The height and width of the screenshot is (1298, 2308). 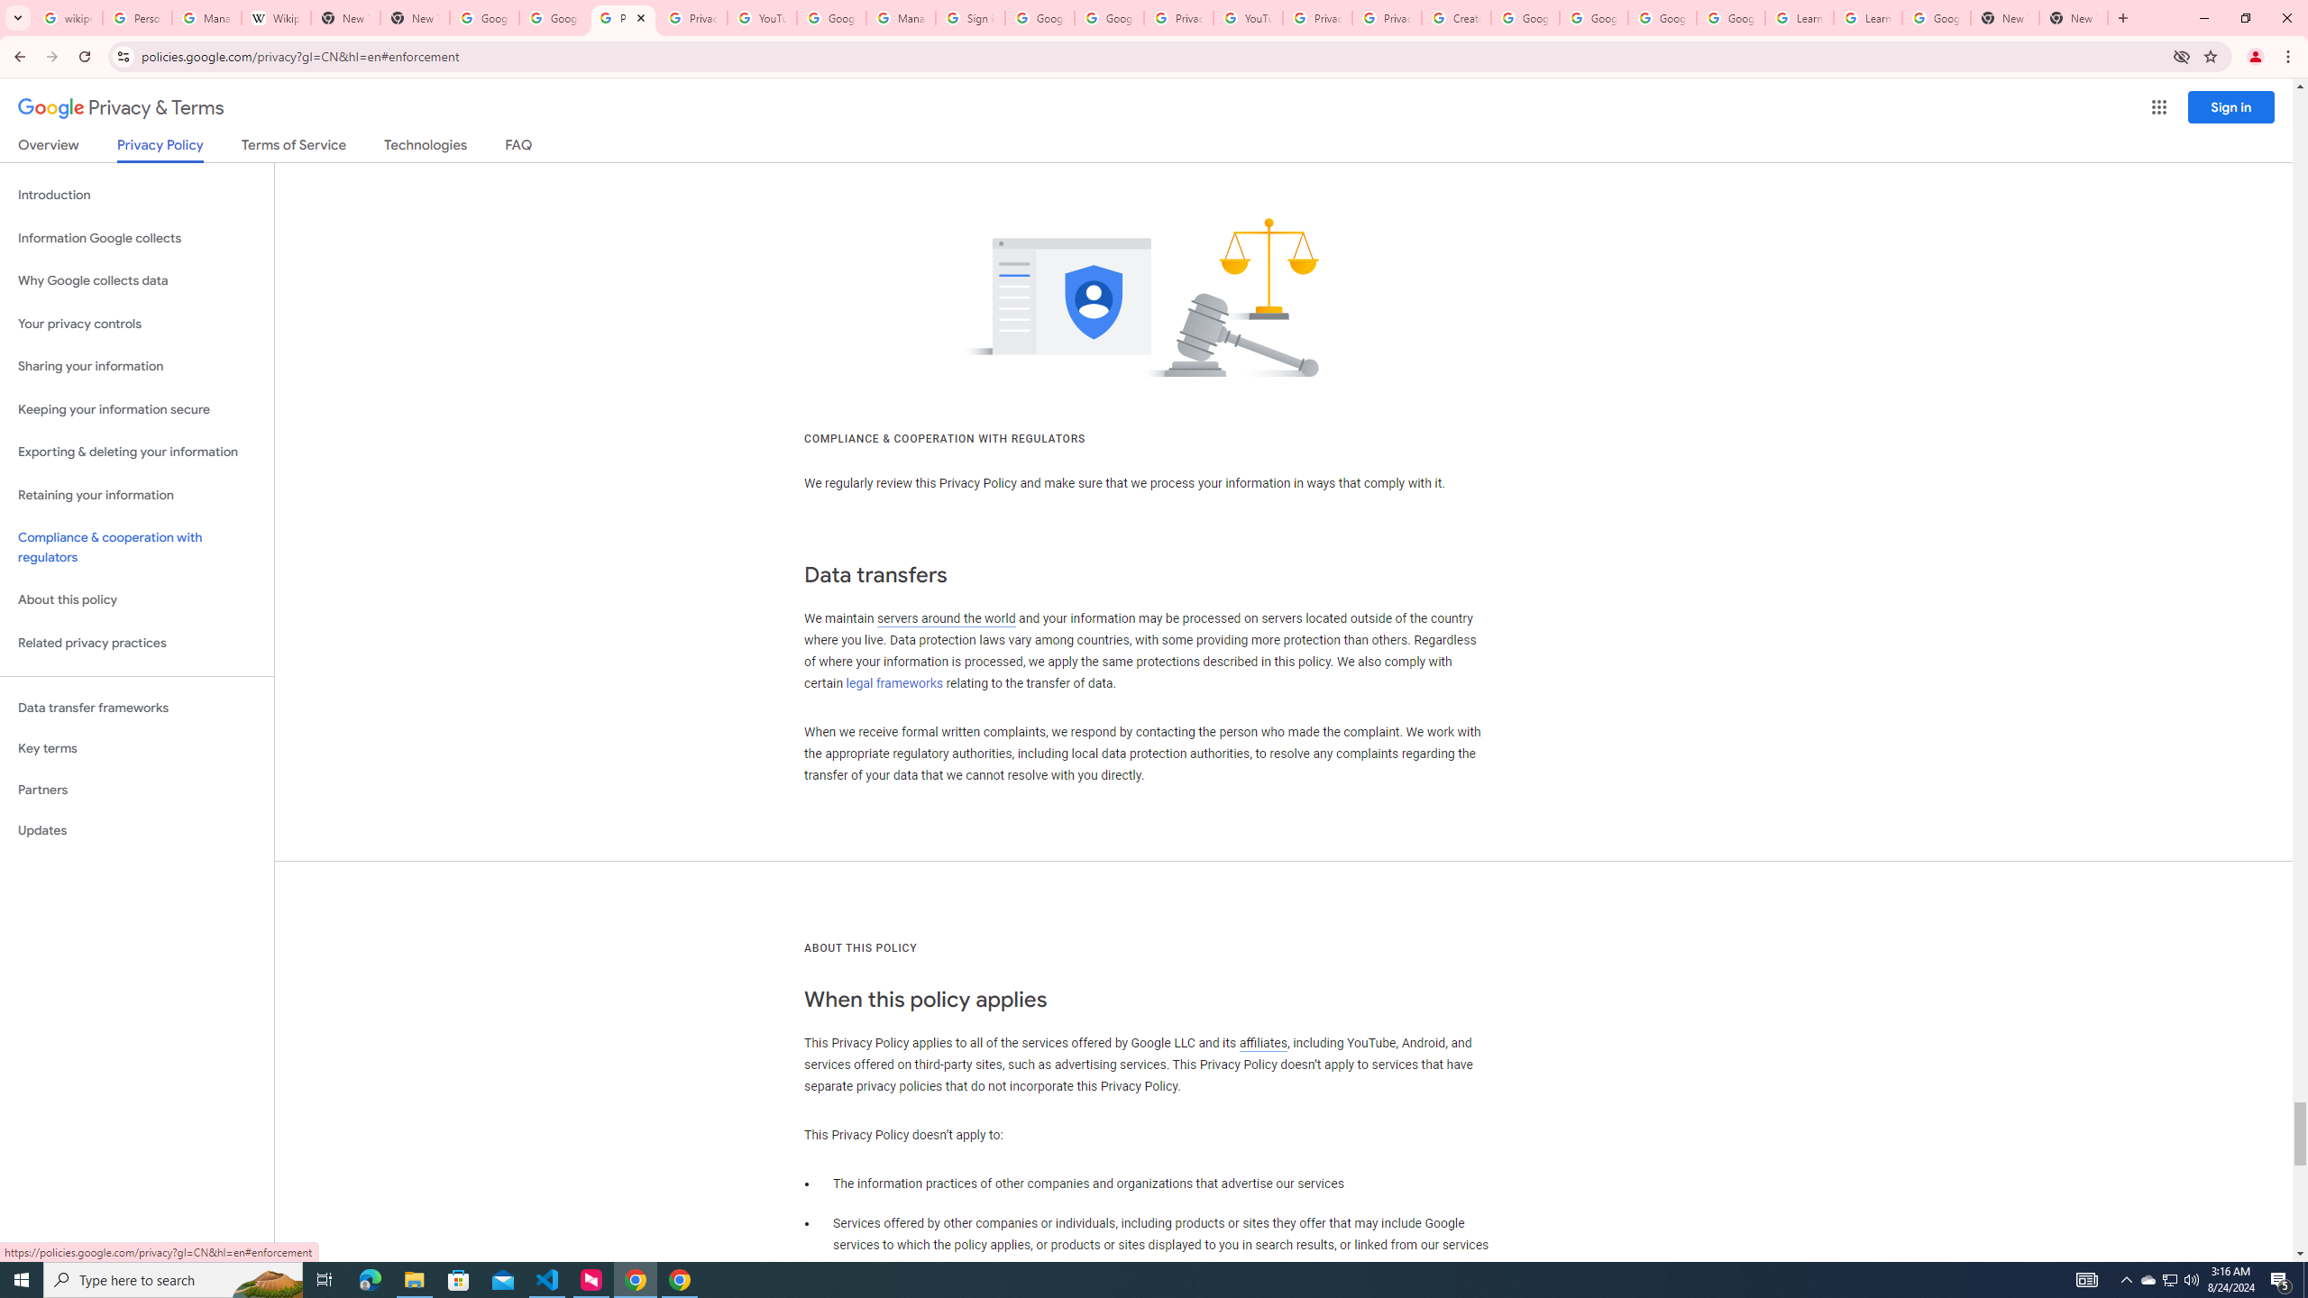 I want to click on Personalization & Google Search results - Google Search Help, so click(x=137, y=18).